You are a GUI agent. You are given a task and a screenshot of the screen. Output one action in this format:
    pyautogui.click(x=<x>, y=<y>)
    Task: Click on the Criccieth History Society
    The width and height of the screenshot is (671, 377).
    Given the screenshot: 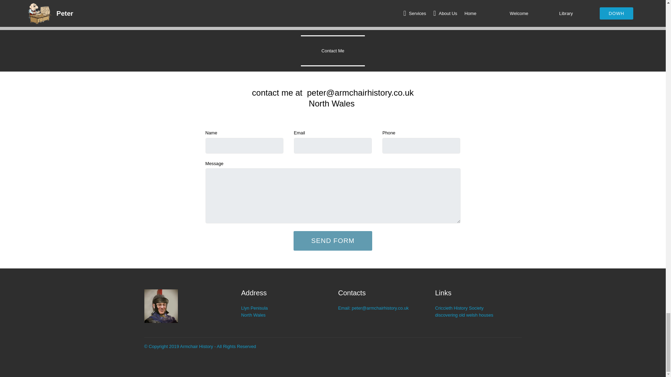 What is the action you would take?
    pyautogui.click(x=459, y=308)
    